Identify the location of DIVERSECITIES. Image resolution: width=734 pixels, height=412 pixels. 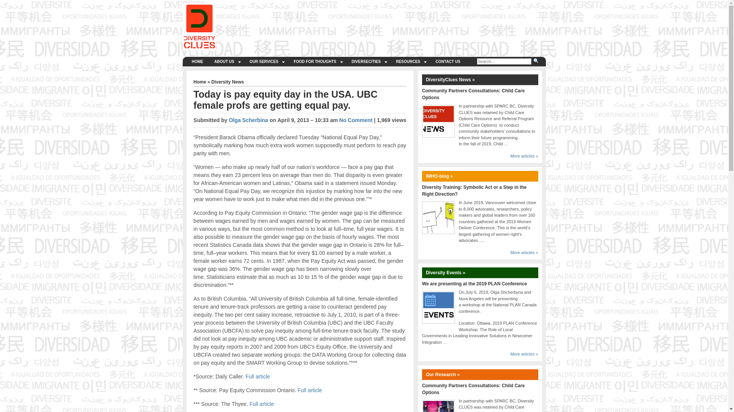
(369, 61).